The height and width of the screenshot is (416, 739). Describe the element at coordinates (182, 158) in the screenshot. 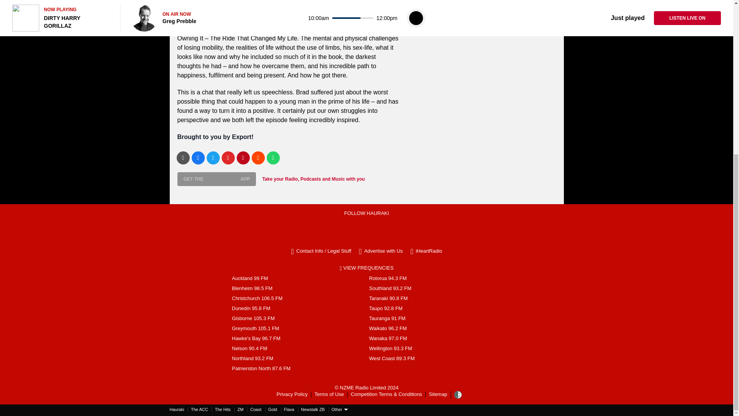

I see `Share with email` at that location.